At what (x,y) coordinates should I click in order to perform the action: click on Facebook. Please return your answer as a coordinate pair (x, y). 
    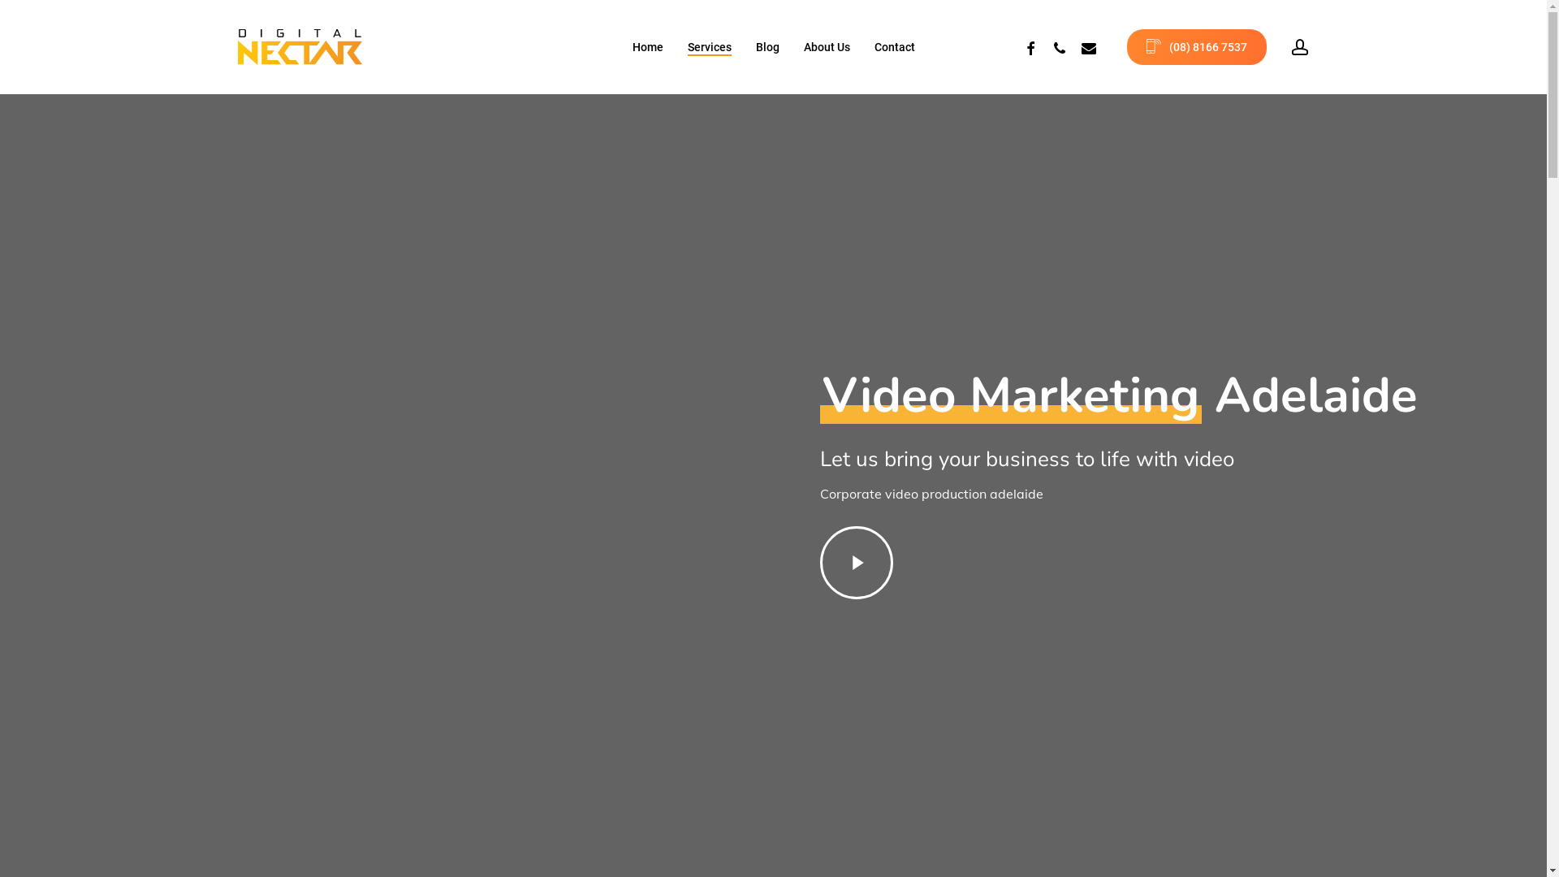
    Looking at the image, I should click on (1030, 47).